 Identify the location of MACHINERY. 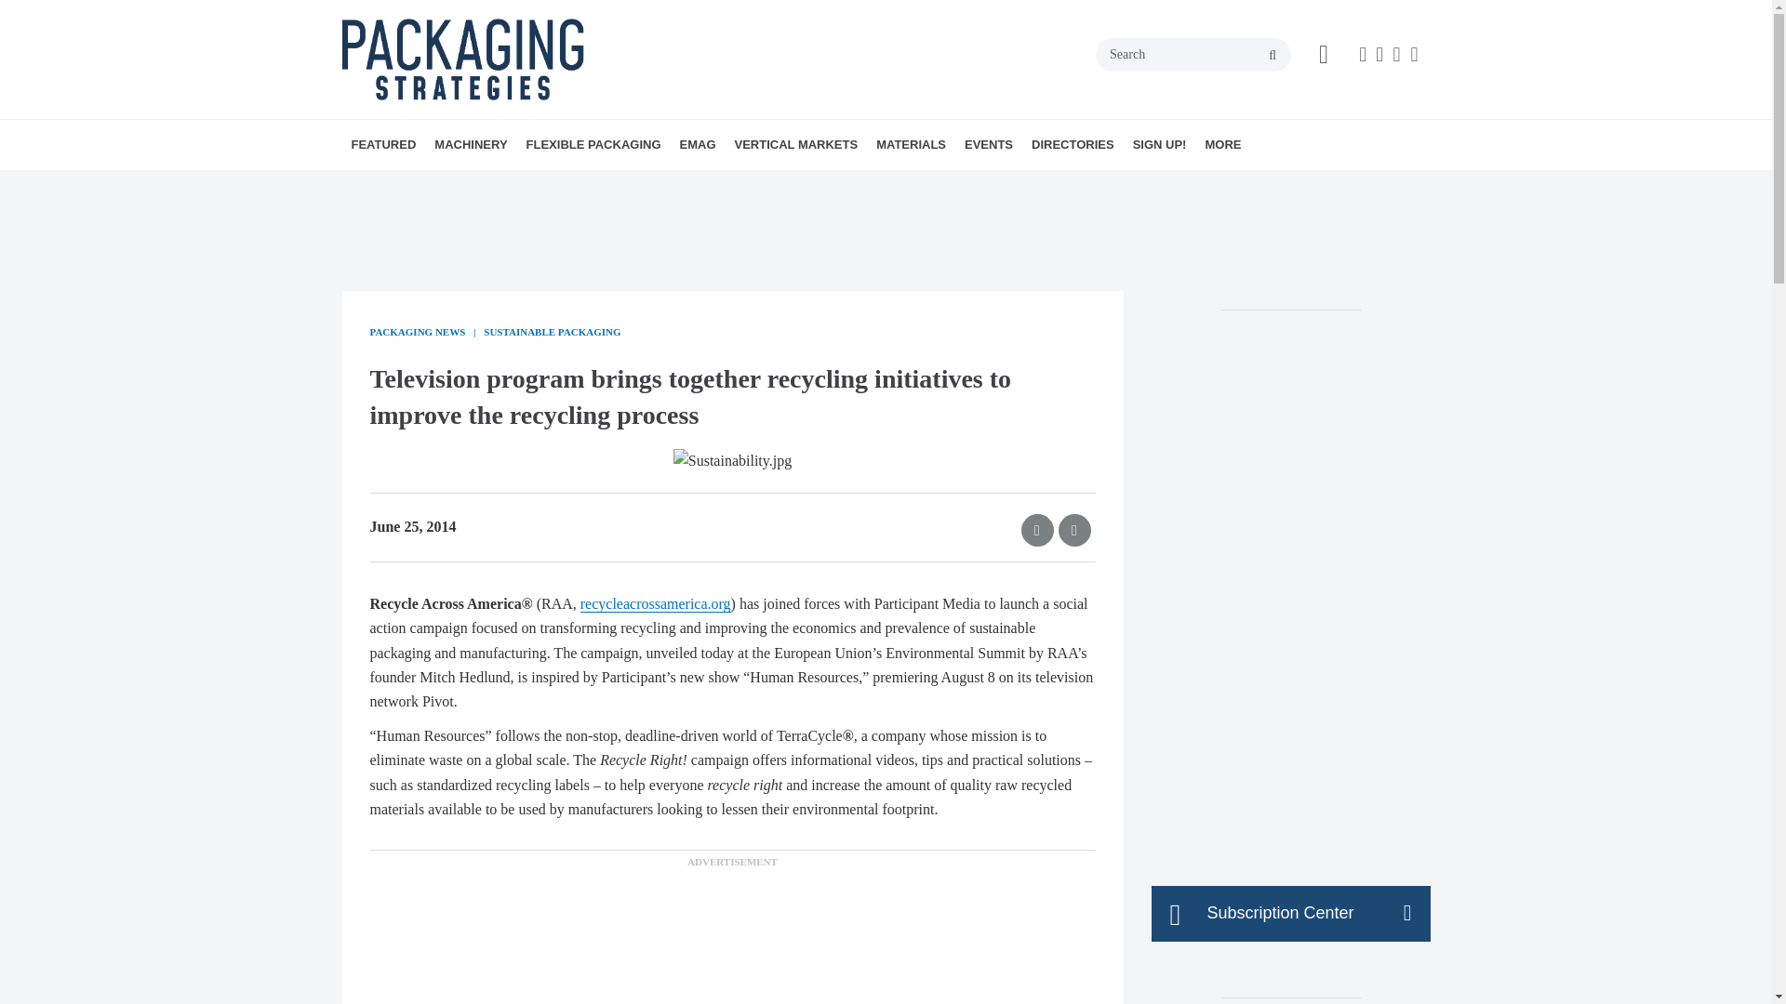
(470, 144).